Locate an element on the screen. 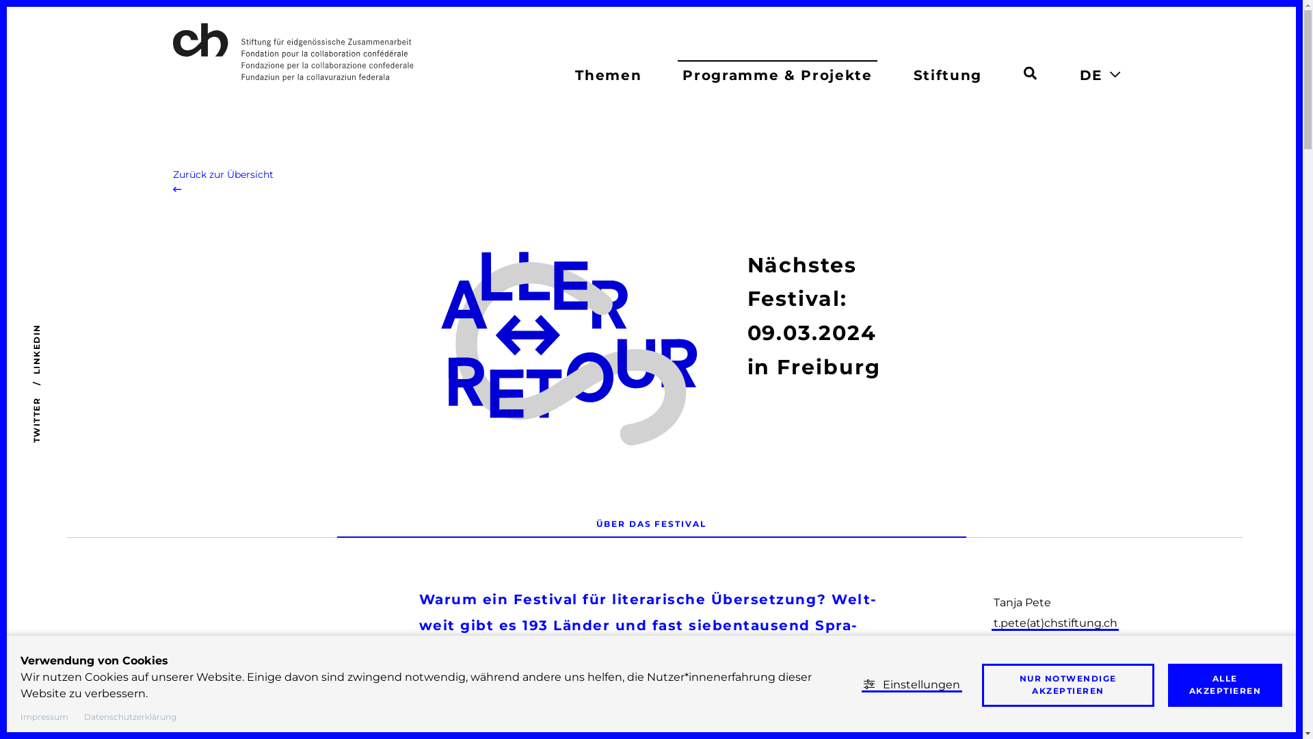  Einstellungen is located at coordinates (912, 684).